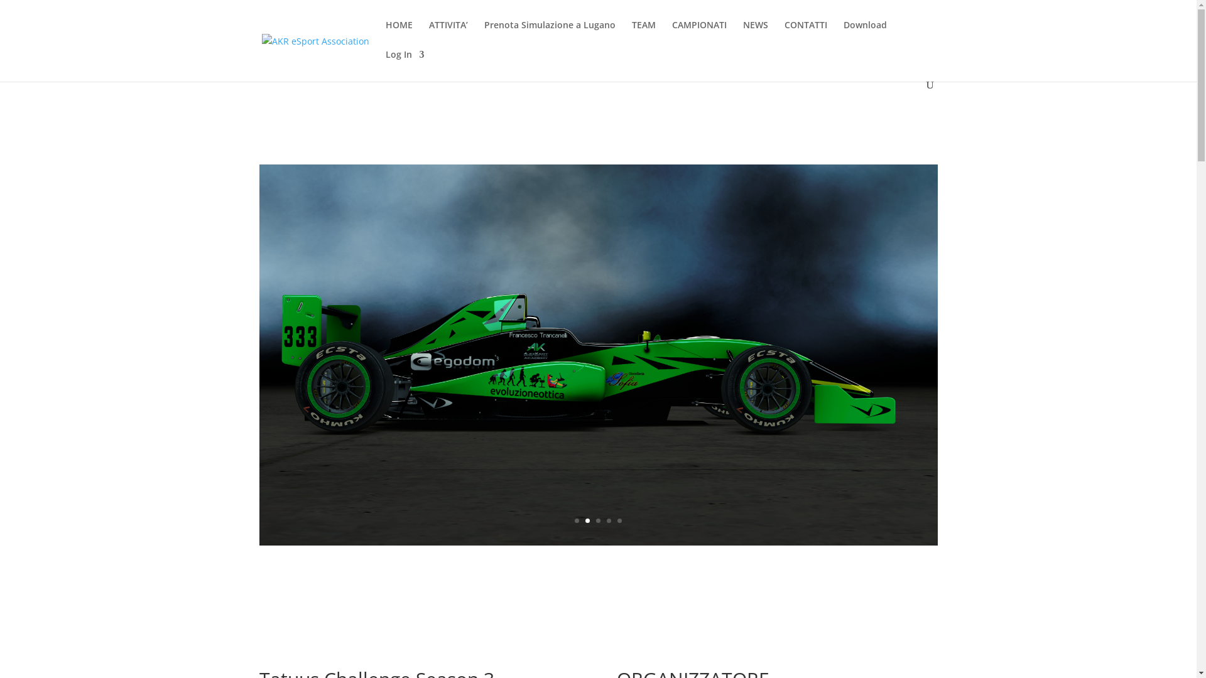 This screenshot has width=1206, height=678. I want to click on 2, so click(588, 521).